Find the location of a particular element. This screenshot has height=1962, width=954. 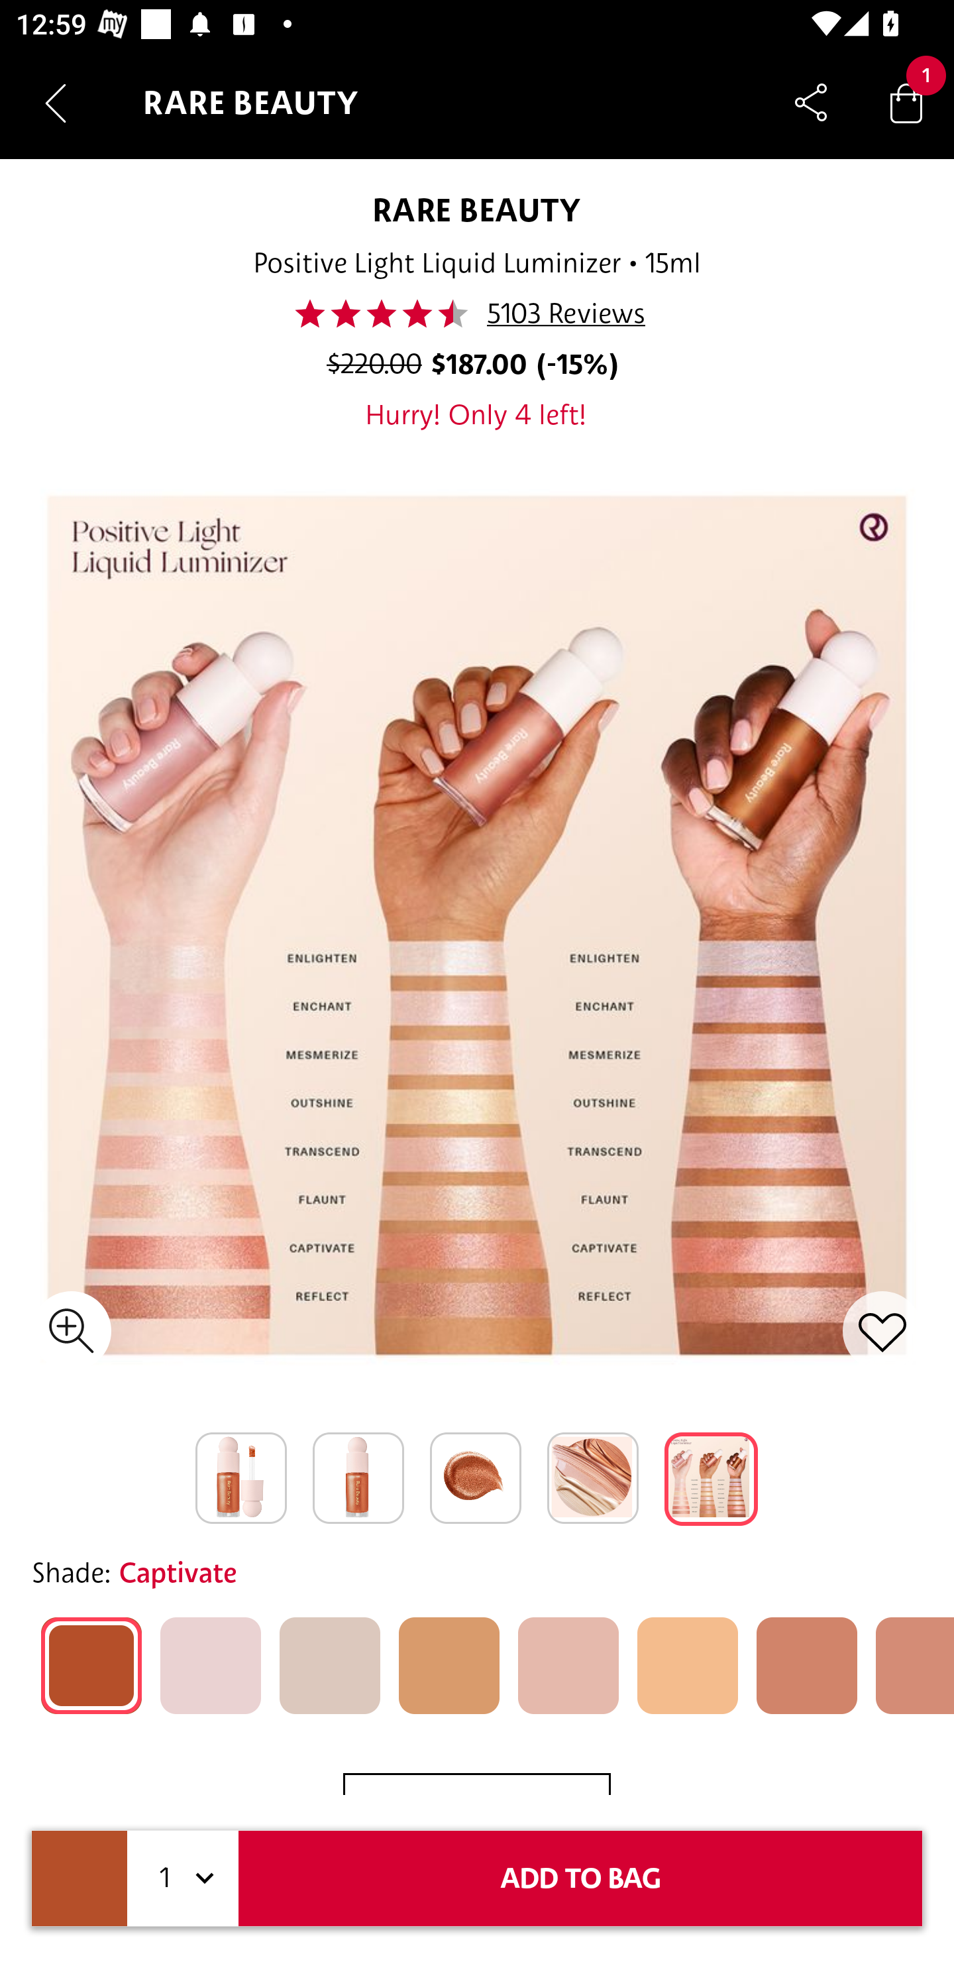

Bag is located at coordinates (906, 102).